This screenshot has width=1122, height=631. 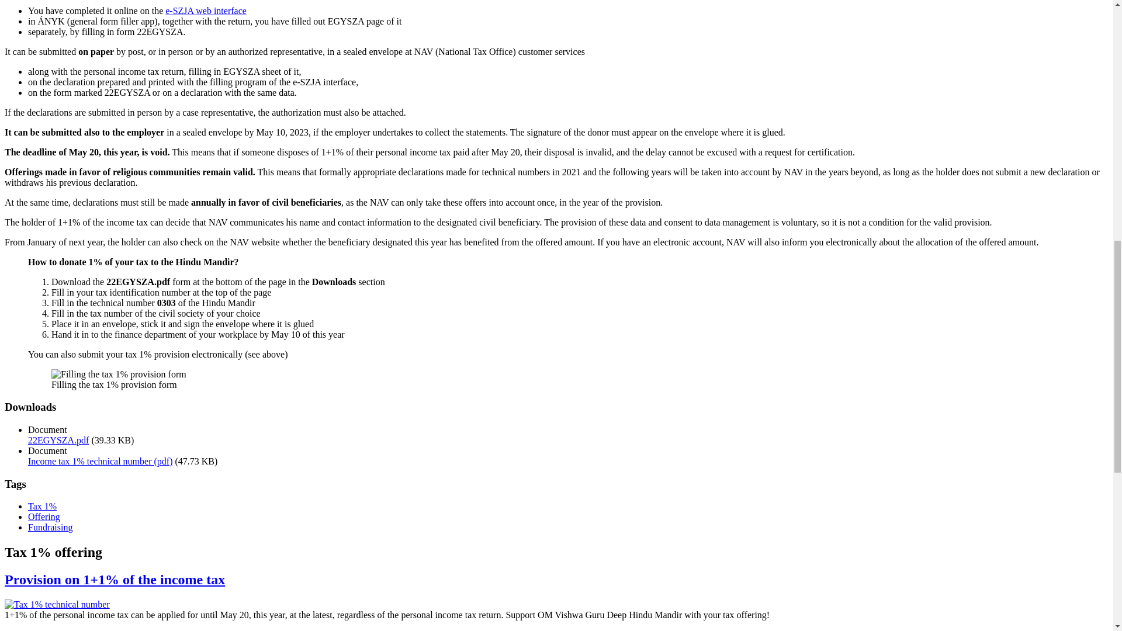 What do you see at coordinates (101, 461) in the screenshot?
I see `Hindu Mandir Technical Number.pdf` at bounding box center [101, 461].